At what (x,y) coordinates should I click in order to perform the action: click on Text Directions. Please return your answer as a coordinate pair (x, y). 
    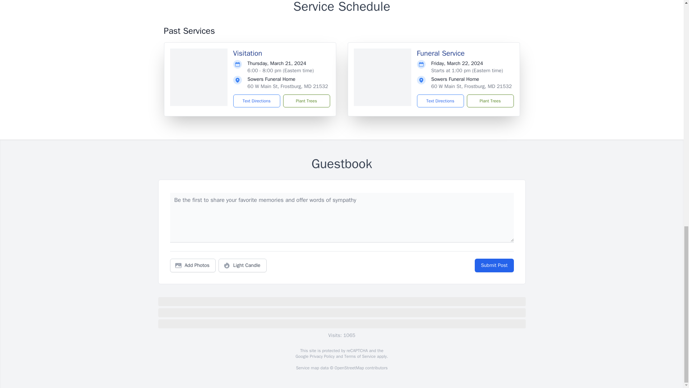
    Looking at the image, I should click on (257, 101).